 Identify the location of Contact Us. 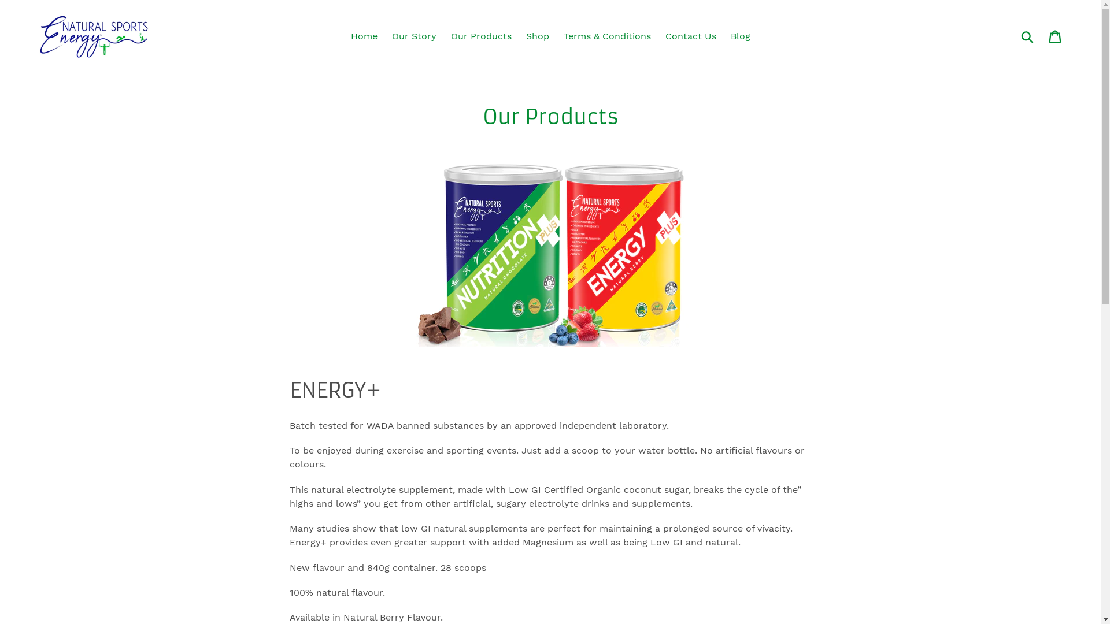
(691, 36).